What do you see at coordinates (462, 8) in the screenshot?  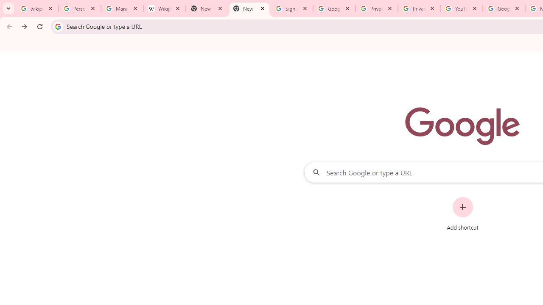 I see `YouTube` at bounding box center [462, 8].